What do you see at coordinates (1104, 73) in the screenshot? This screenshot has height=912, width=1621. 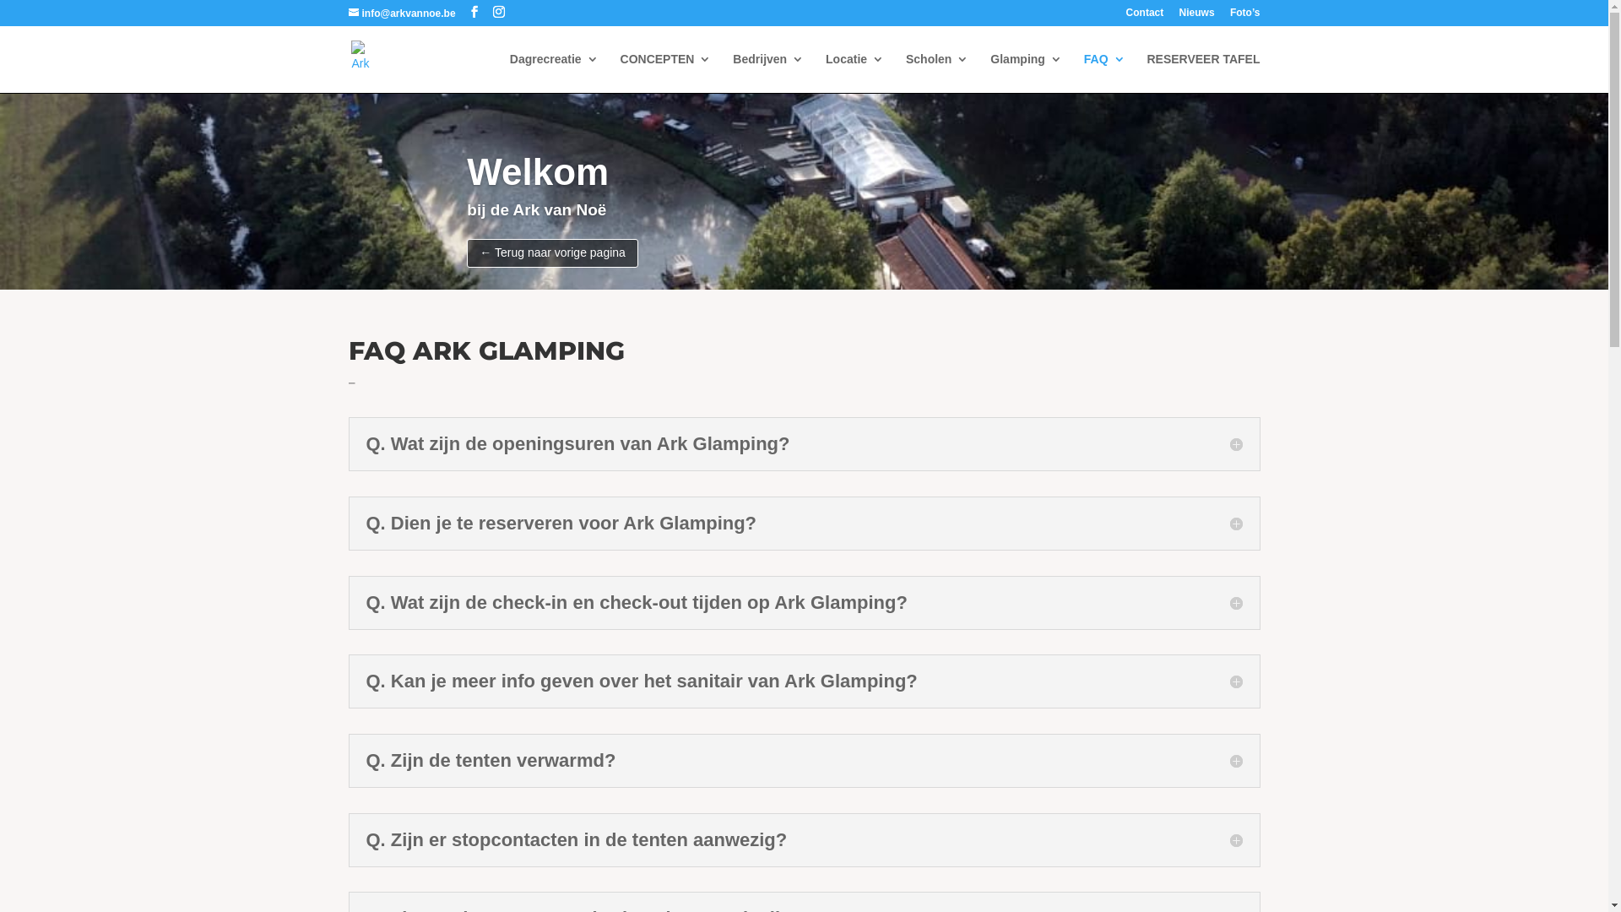 I see `FAQ` at bounding box center [1104, 73].